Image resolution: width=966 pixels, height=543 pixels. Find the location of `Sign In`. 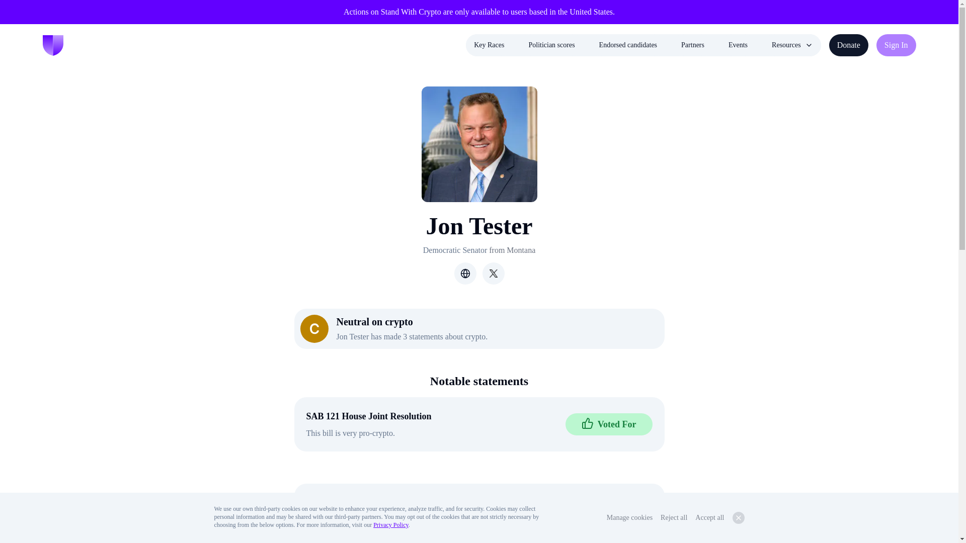

Sign In is located at coordinates (896, 45).